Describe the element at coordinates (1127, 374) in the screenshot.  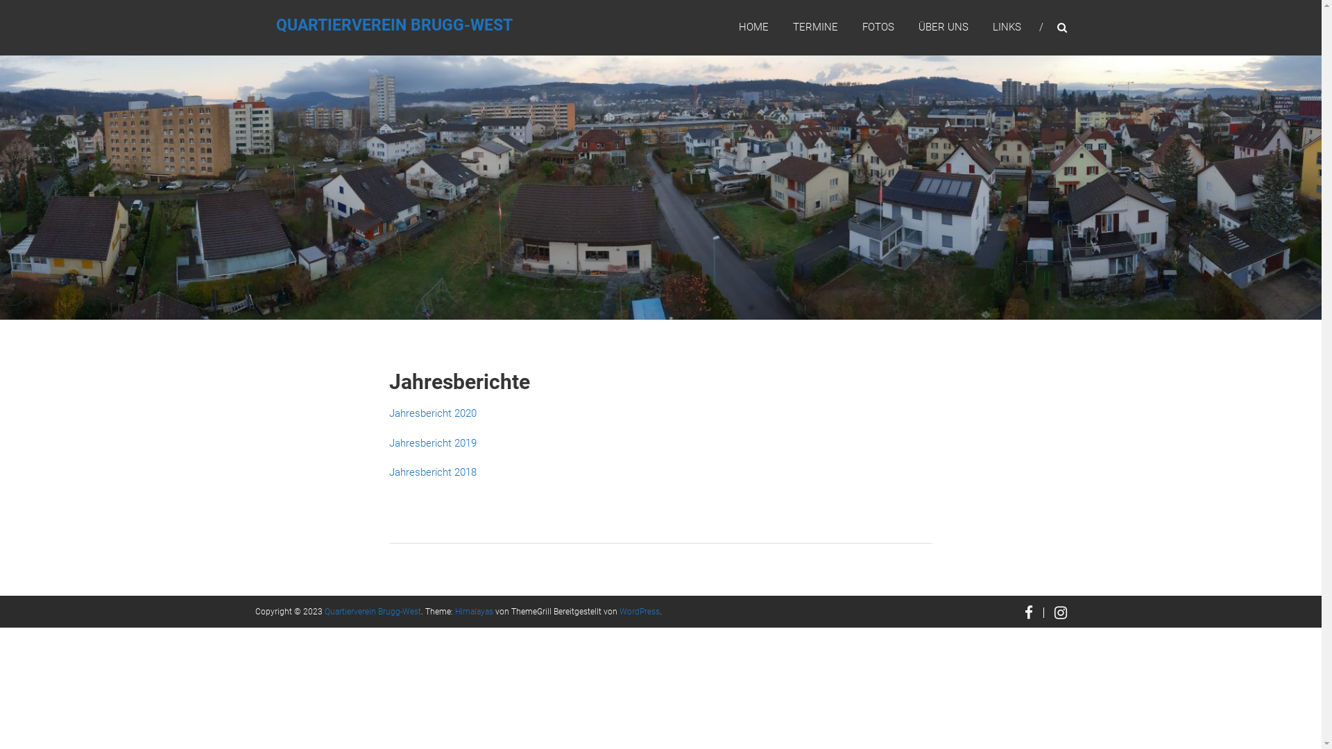
I see `Suche` at that location.